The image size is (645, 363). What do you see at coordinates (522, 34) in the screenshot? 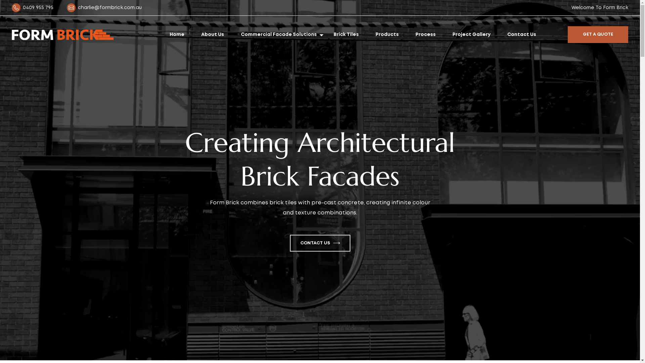
I see `Contact Us` at bounding box center [522, 34].